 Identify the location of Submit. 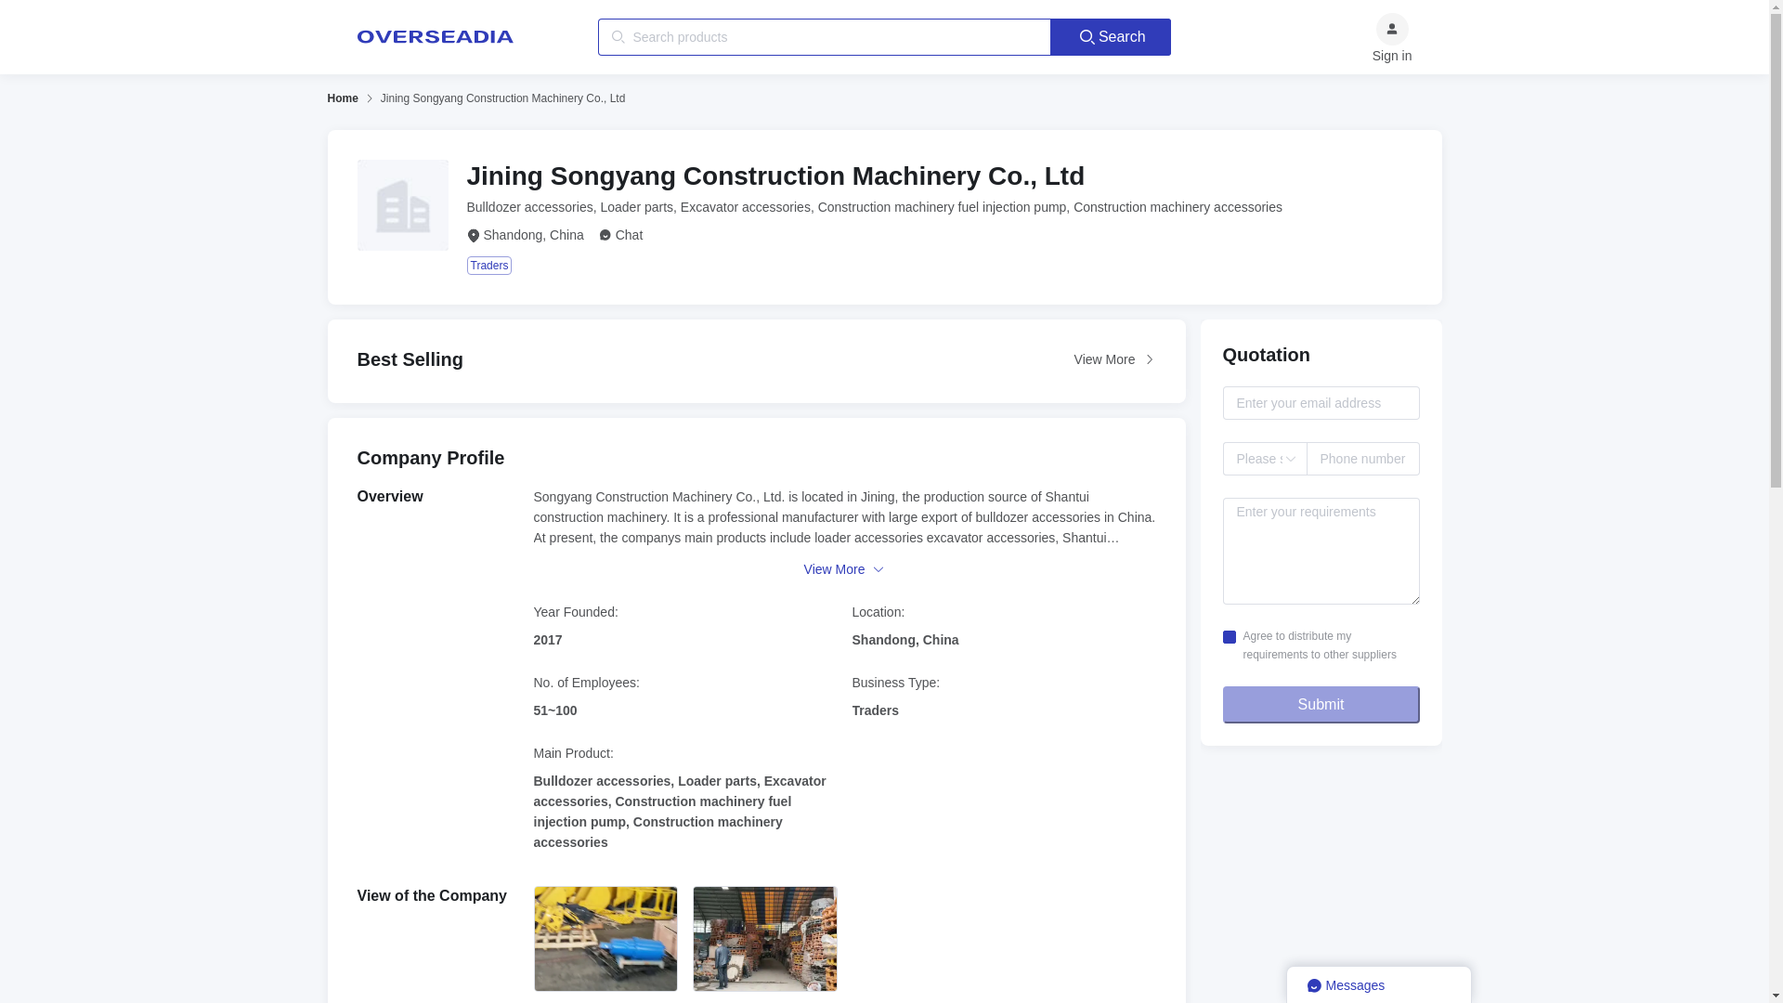
(1321, 704).